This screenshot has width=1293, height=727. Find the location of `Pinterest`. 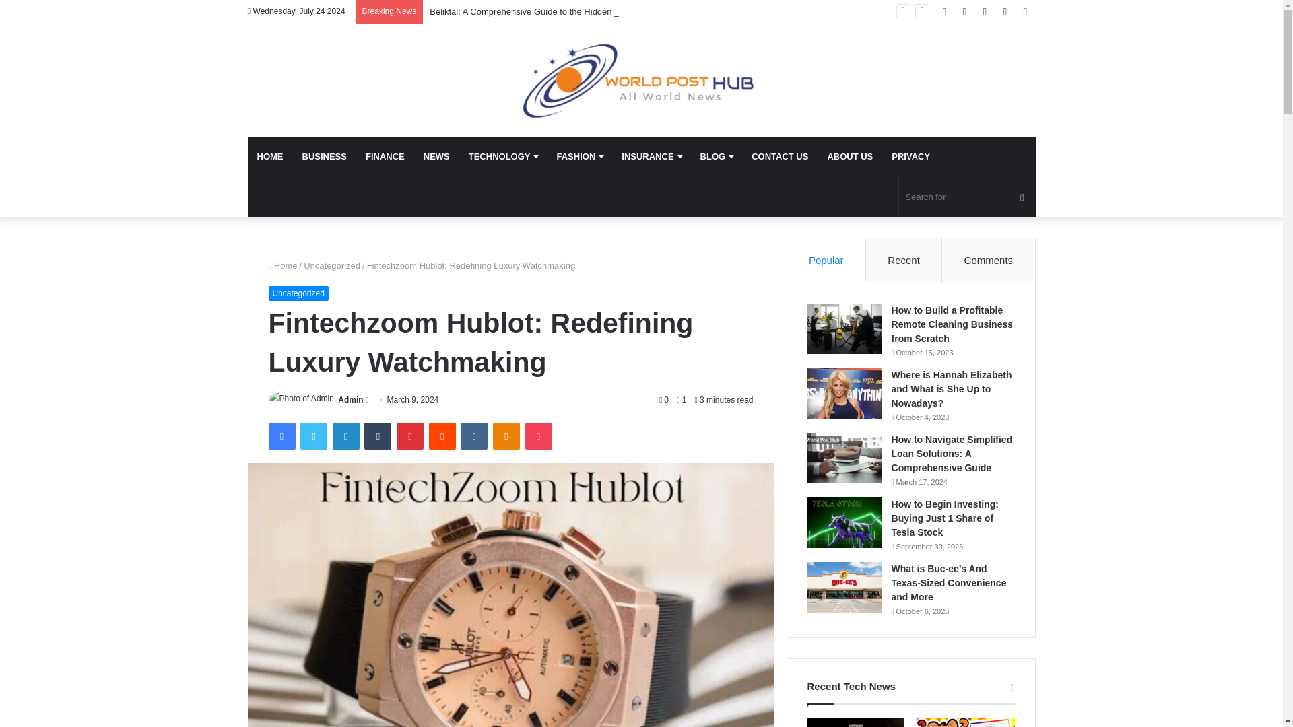

Pinterest is located at coordinates (410, 436).